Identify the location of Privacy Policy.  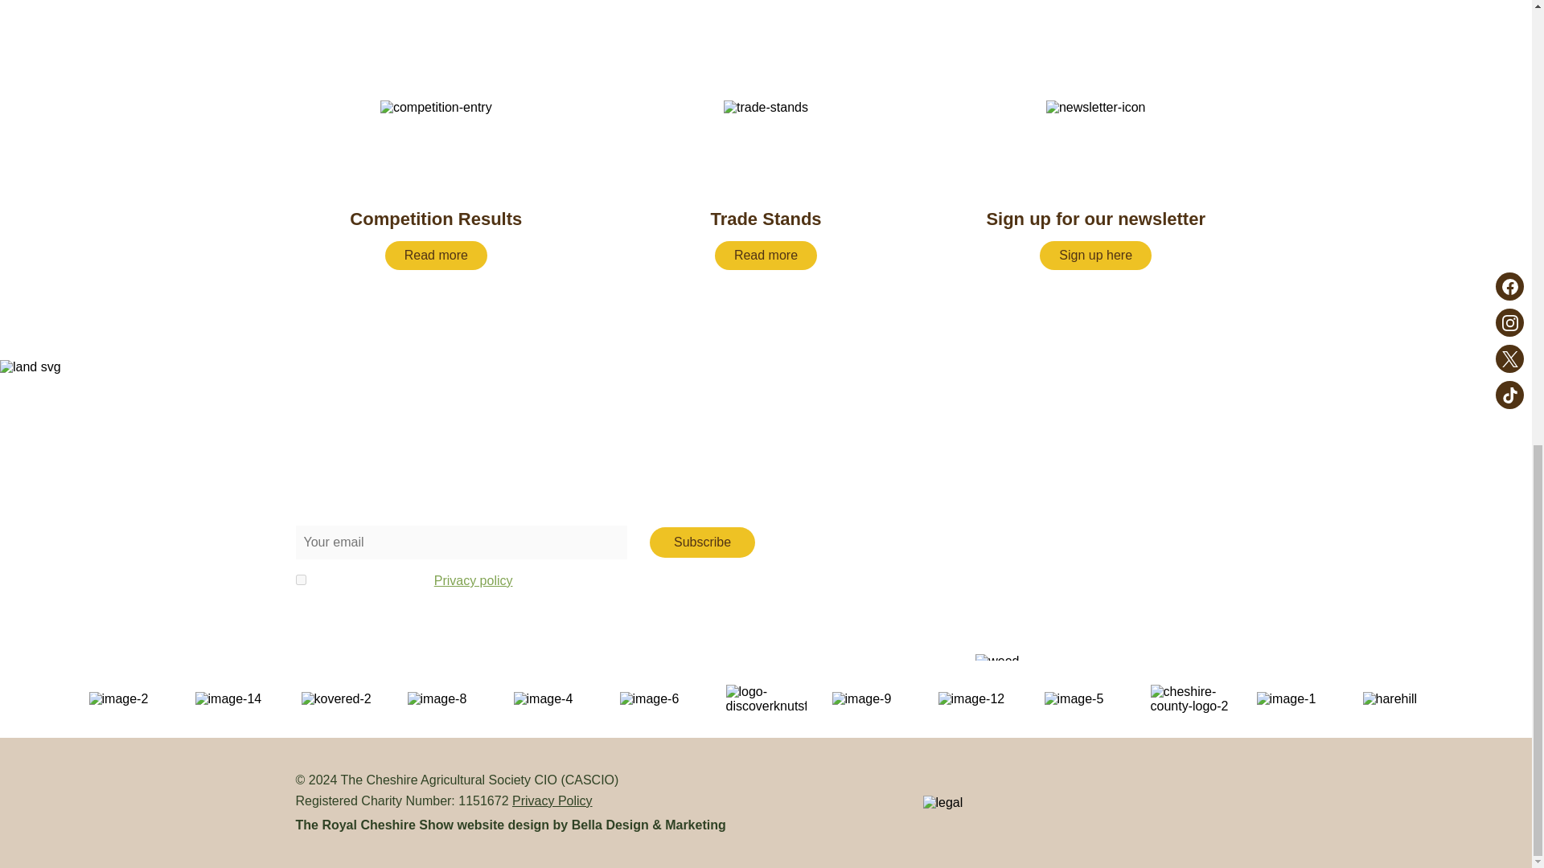
(552, 800).